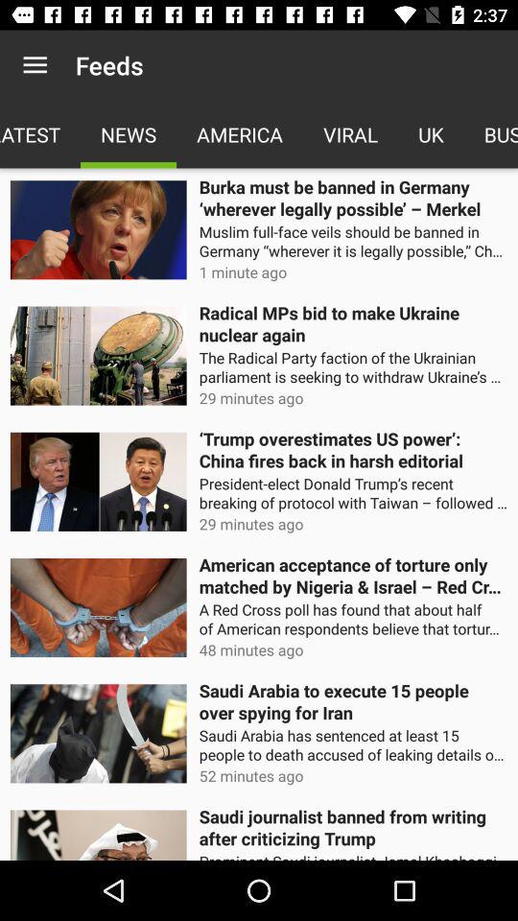  What do you see at coordinates (129, 134) in the screenshot?
I see `swipe until the news icon` at bounding box center [129, 134].